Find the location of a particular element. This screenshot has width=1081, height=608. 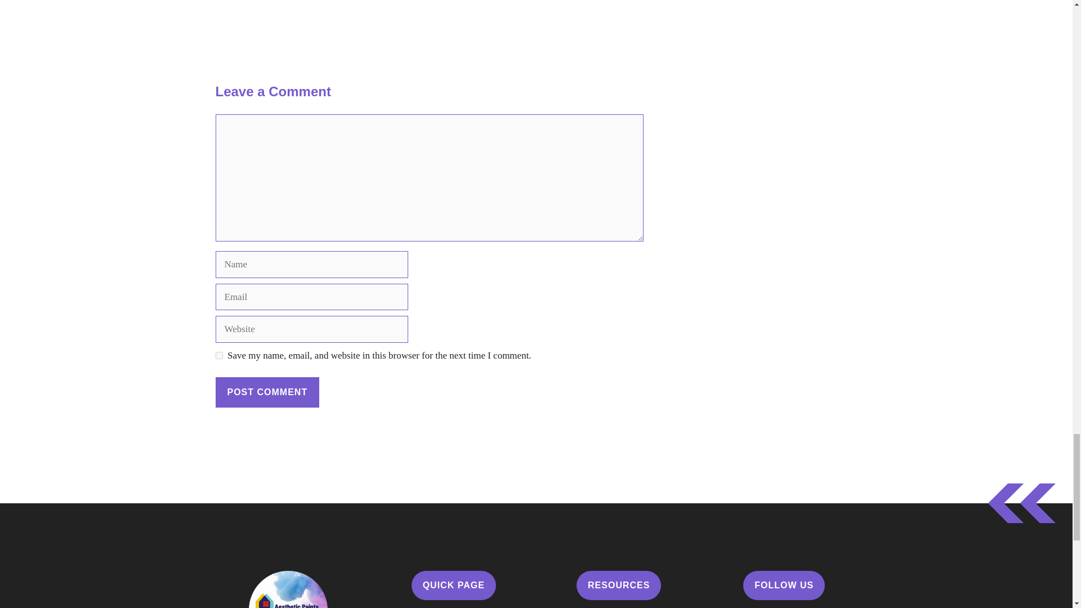

yes is located at coordinates (218, 356).